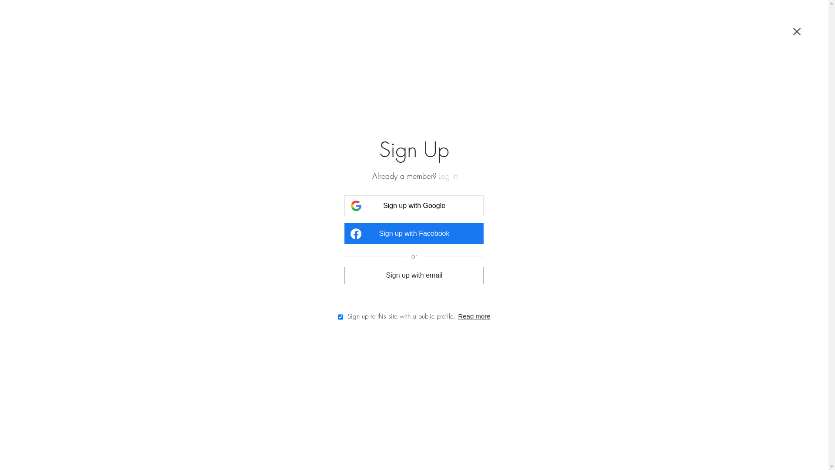  I want to click on Sign up with Facebook, so click(414, 234).